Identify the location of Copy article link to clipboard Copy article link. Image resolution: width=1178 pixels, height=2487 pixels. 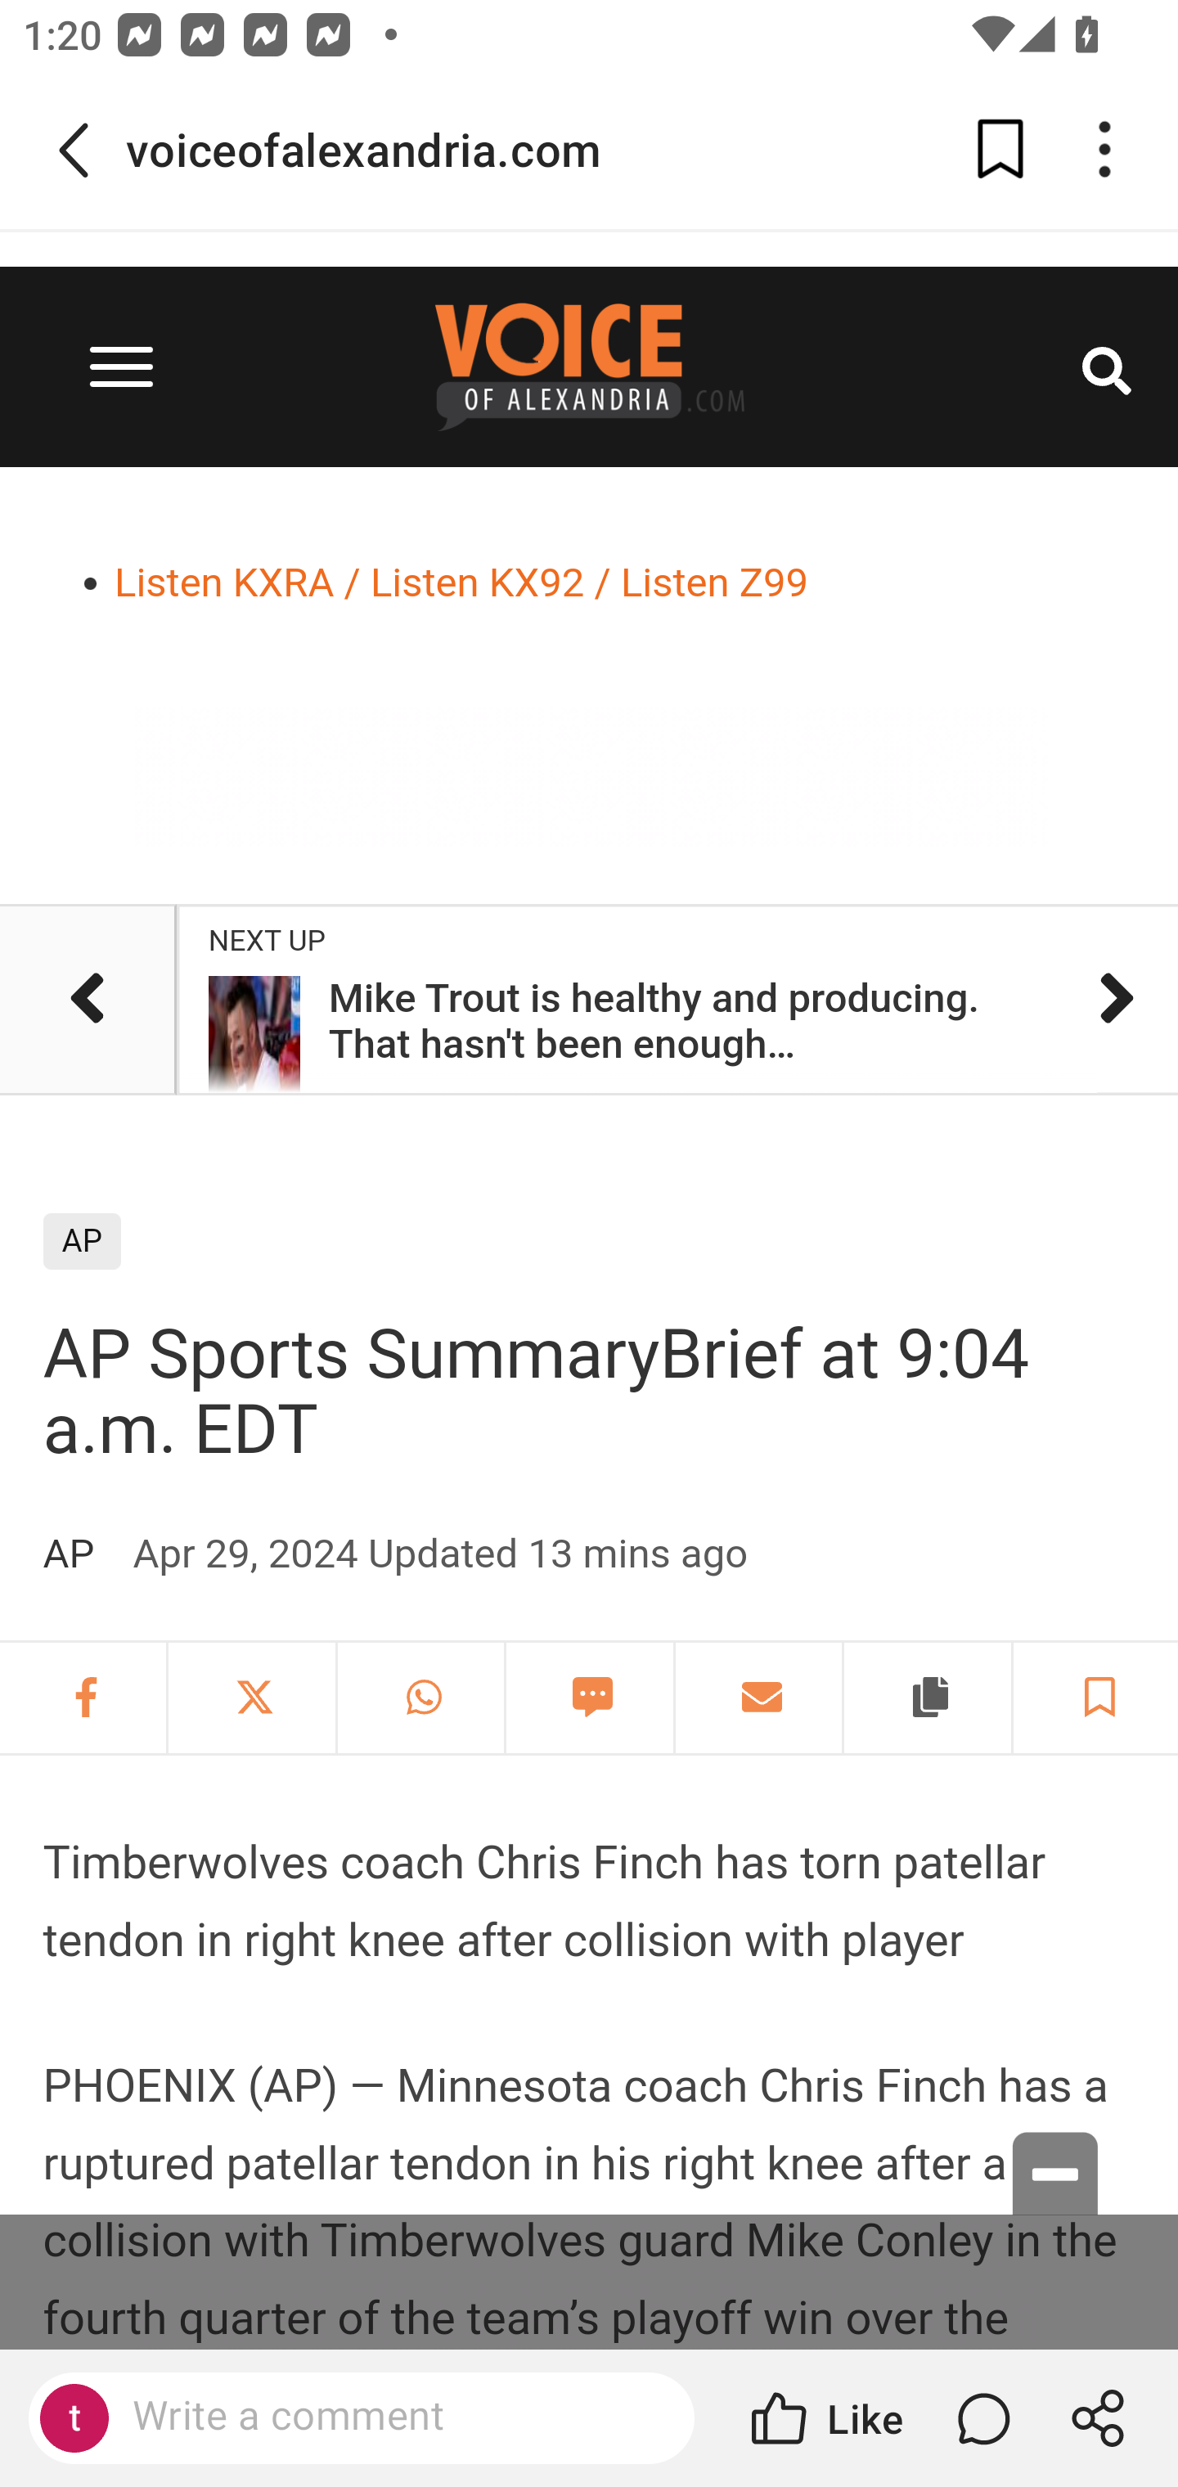
(931, 1698).